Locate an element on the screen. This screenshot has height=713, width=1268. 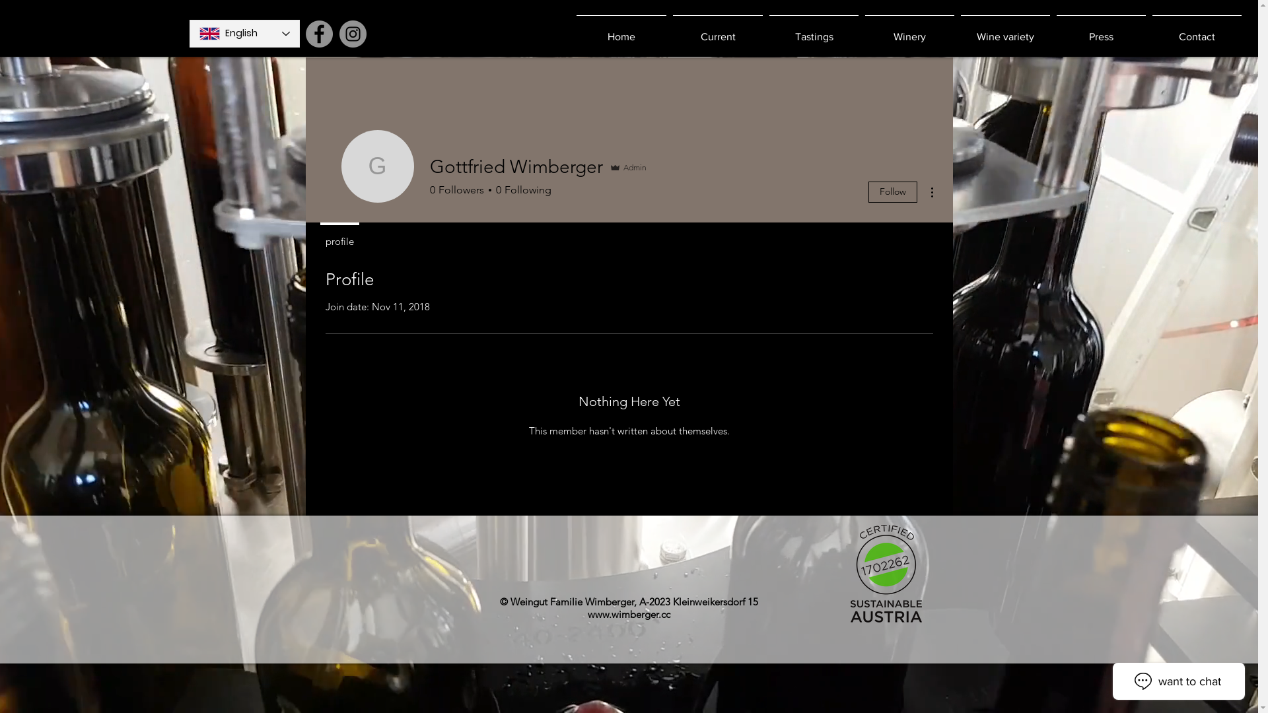
0
Followers is located at coordinates (456, 190).